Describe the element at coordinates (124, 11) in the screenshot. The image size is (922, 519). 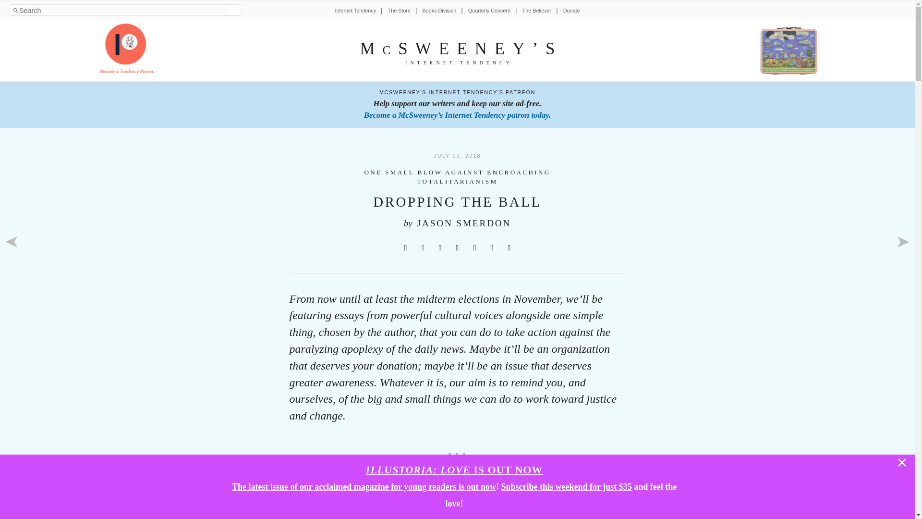
I see `Search Field` at that location.